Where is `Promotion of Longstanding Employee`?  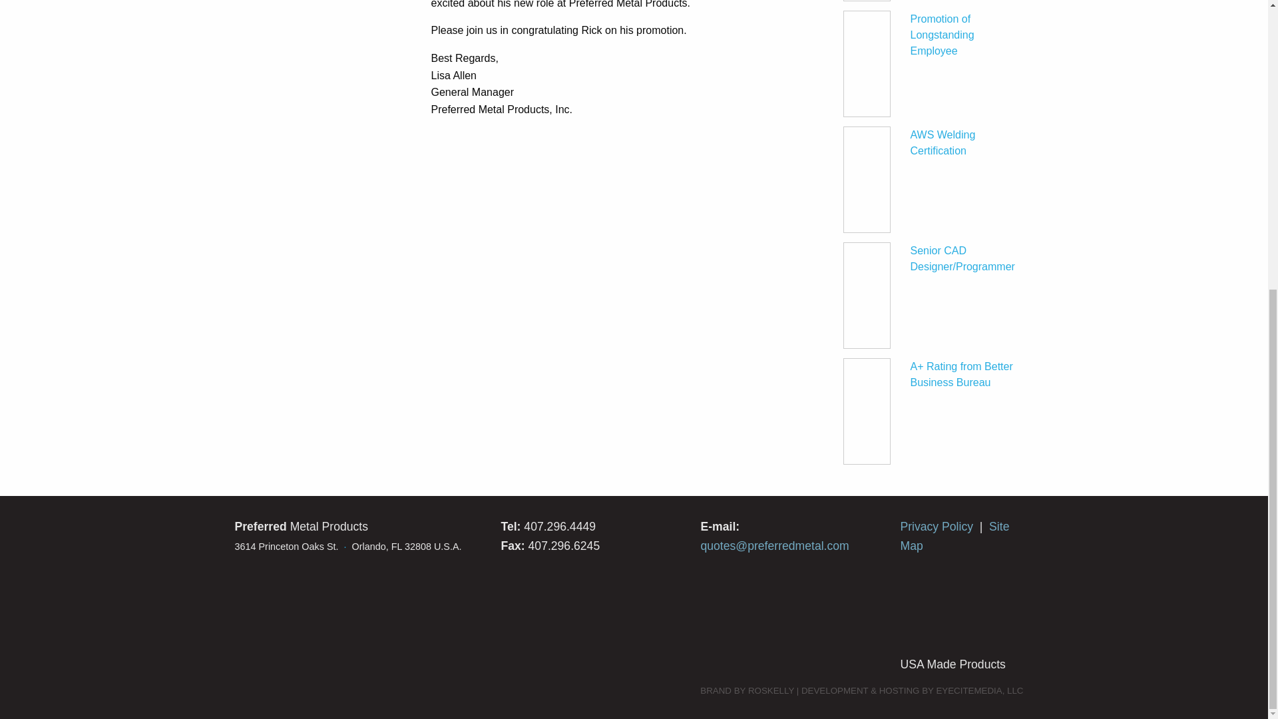 Promotion of Longstanding Employee is located at coordinates (942, 35).